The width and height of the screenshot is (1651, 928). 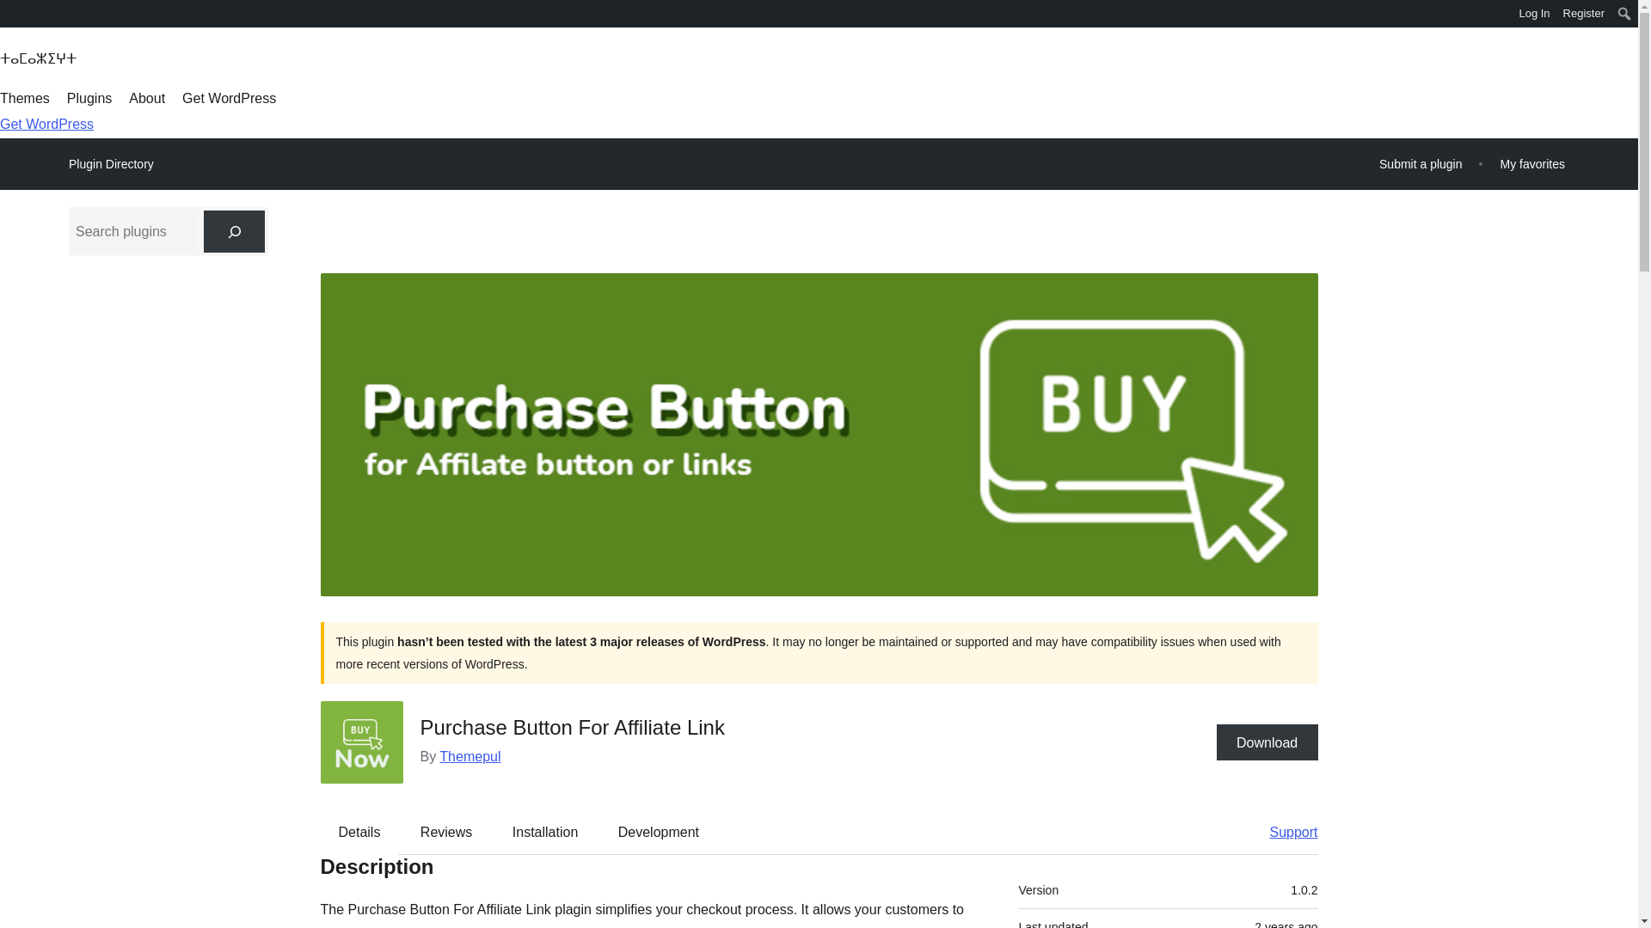 I want to click on WordPress.org, so click(x=12, y=19).